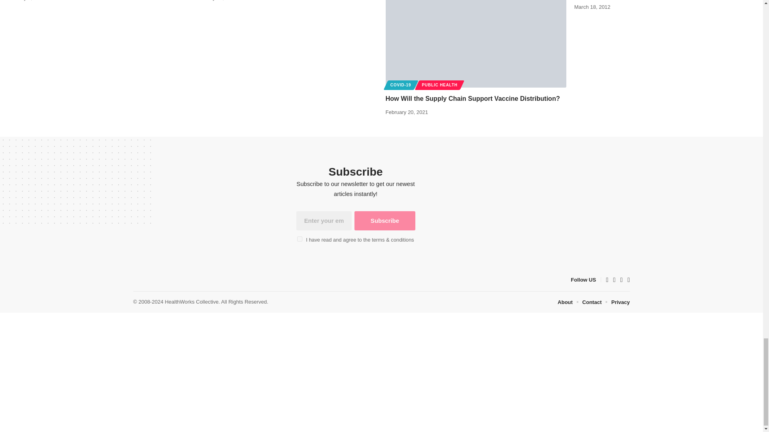 The width and height of the screenshot is (769, 432). What do you see at coordinates (300, 238) in the screenshot?
I see `1` at bounding box center [300, 238].